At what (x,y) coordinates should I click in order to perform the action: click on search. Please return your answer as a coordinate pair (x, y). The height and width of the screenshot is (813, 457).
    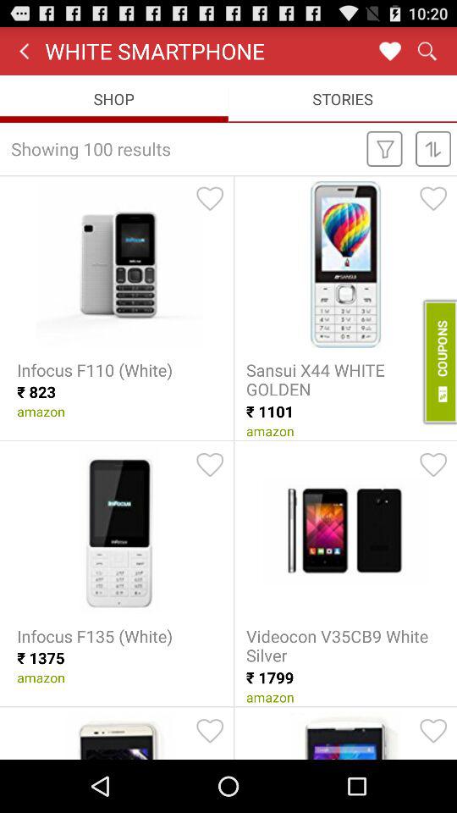
    Looking at the image, I should click on (427, 51).